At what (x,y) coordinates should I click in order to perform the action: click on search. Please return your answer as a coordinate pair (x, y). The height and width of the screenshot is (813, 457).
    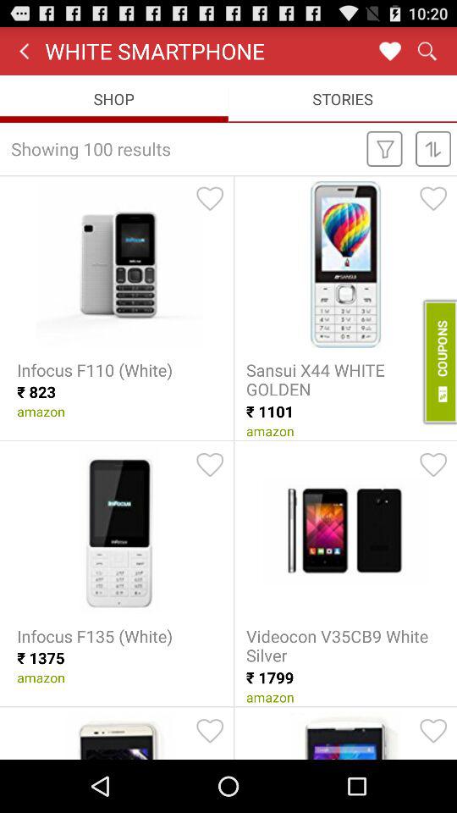
    Looking at the image, I should click on (427, 51).